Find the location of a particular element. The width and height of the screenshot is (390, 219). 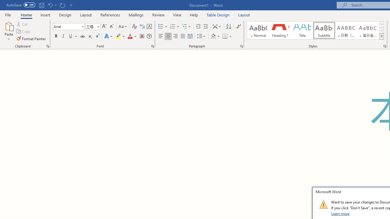

Bold is located at coordinates (56, 36).